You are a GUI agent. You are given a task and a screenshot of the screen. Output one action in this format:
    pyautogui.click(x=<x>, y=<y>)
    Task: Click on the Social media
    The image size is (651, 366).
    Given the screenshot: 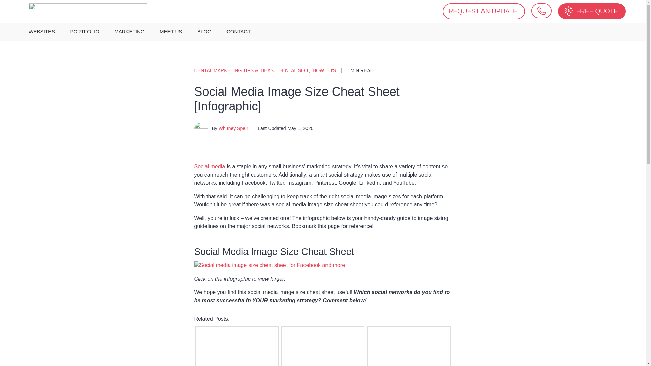 What is the action you would take?
    pyautogui.click(x=210, y=166)
    